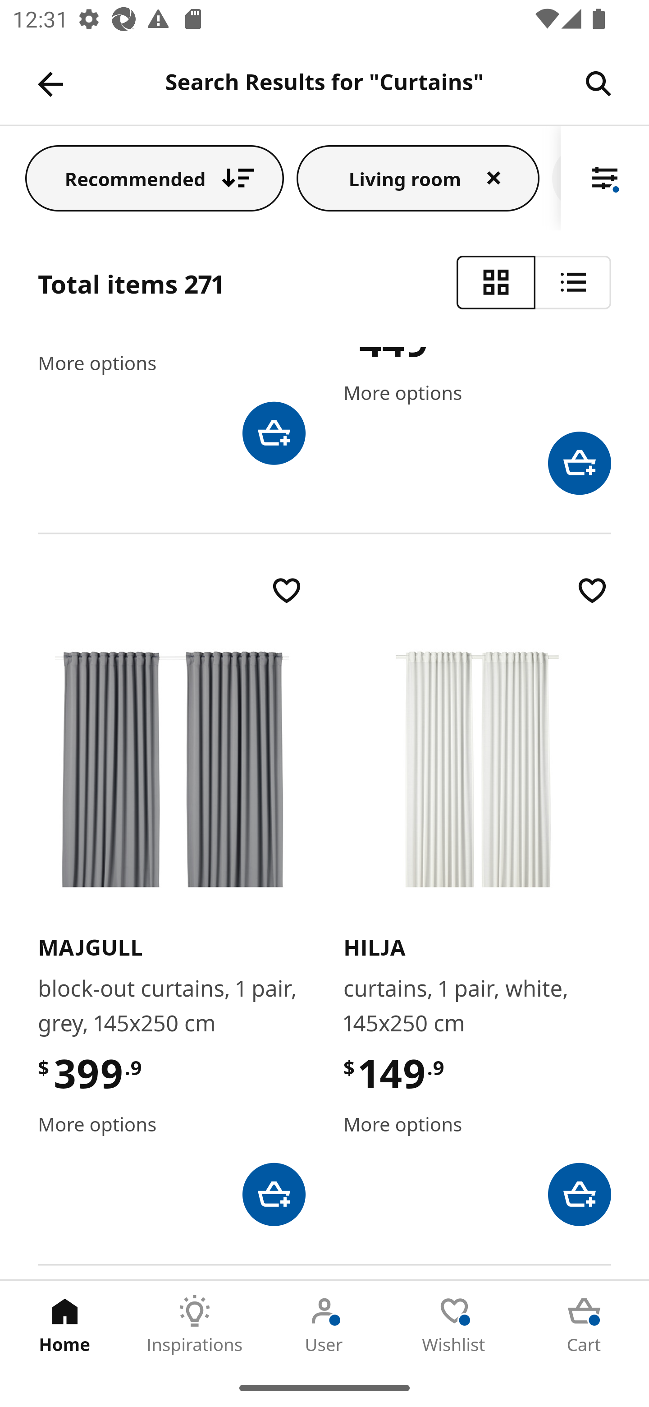 The width and height of the screenshot is (649, 1407). I want to click on Wishlist
Tab 4 of 5, so click(454, 1324).